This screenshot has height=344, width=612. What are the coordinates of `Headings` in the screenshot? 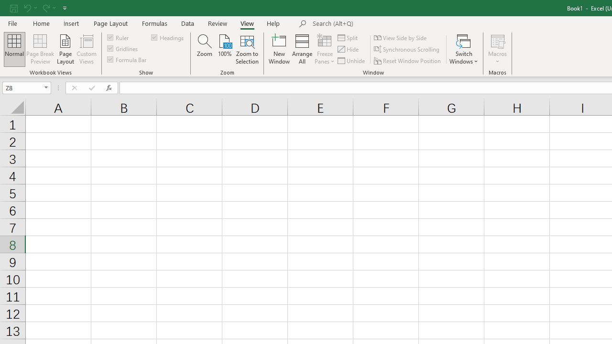 It's located at (168, 37).